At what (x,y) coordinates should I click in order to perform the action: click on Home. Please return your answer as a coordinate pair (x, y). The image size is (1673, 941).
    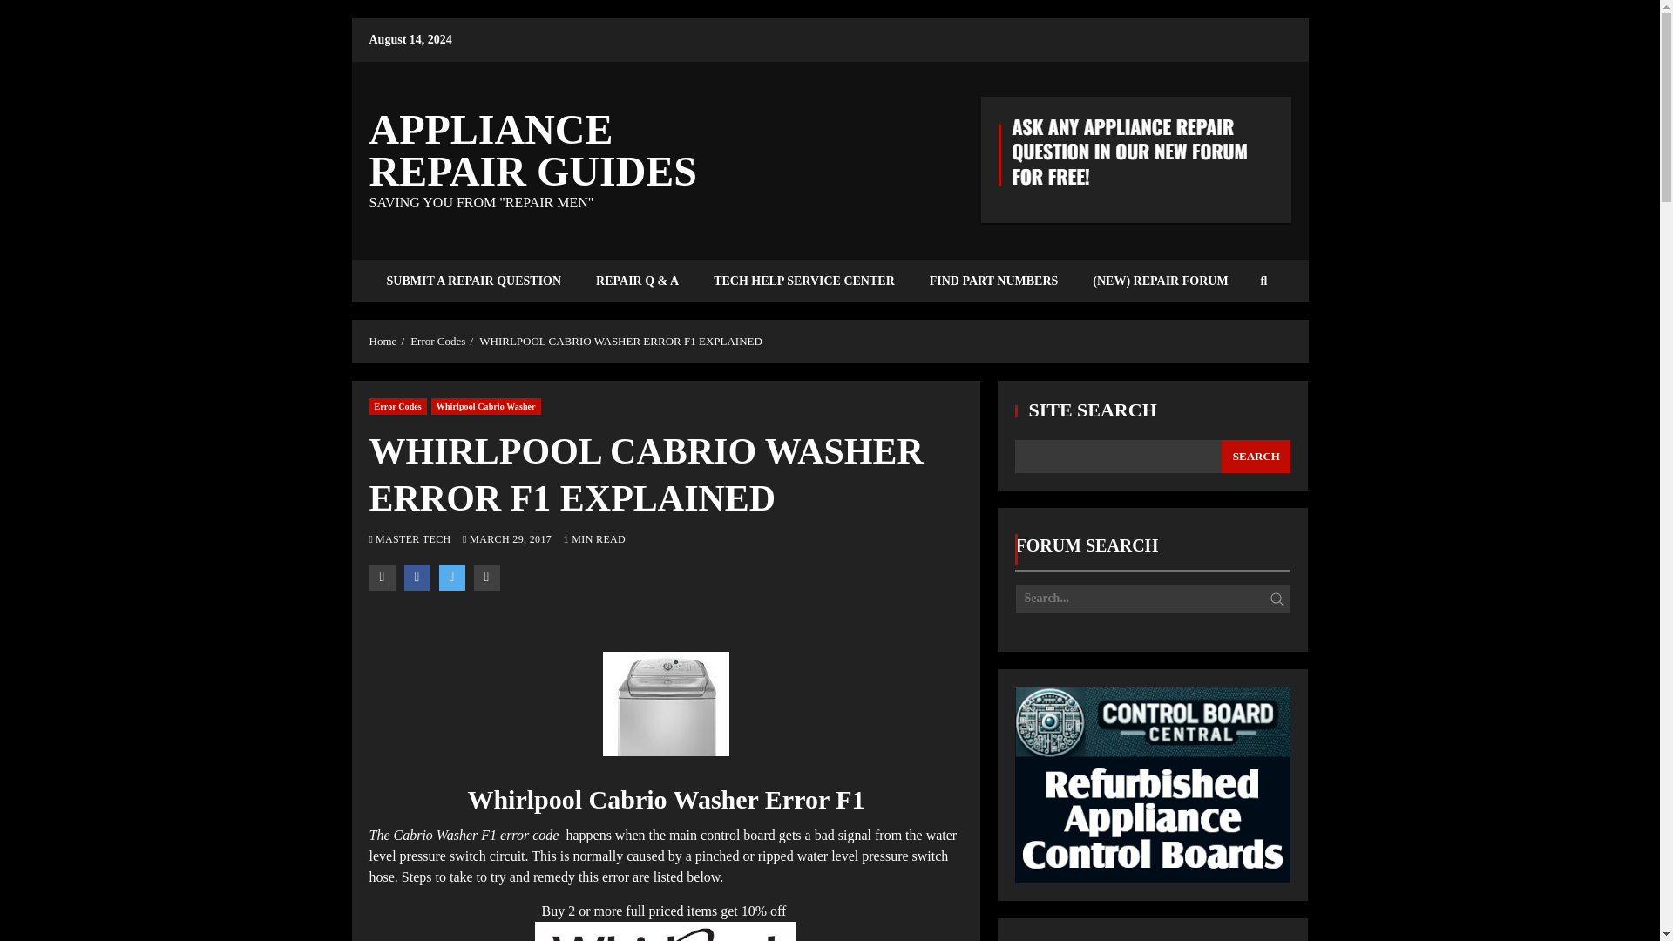
    Looking at the image, I should click on (383, 341).